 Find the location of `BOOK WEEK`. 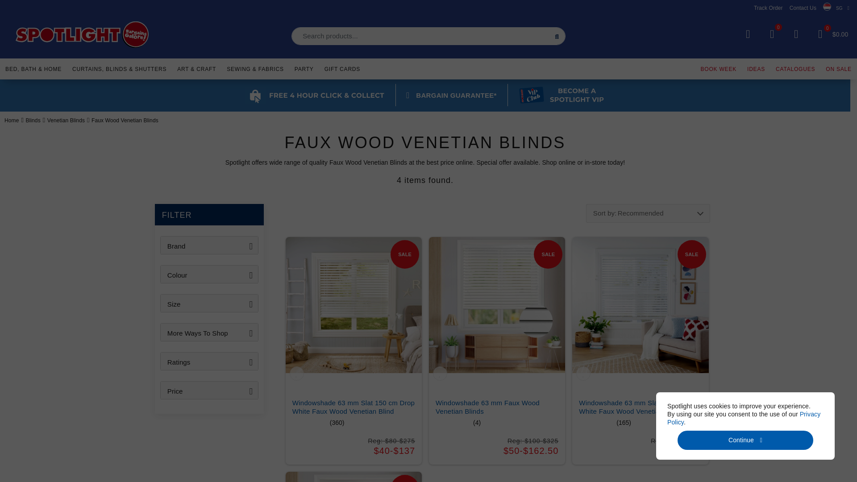

BOOK WEEK is located at coordinates (719, 67).